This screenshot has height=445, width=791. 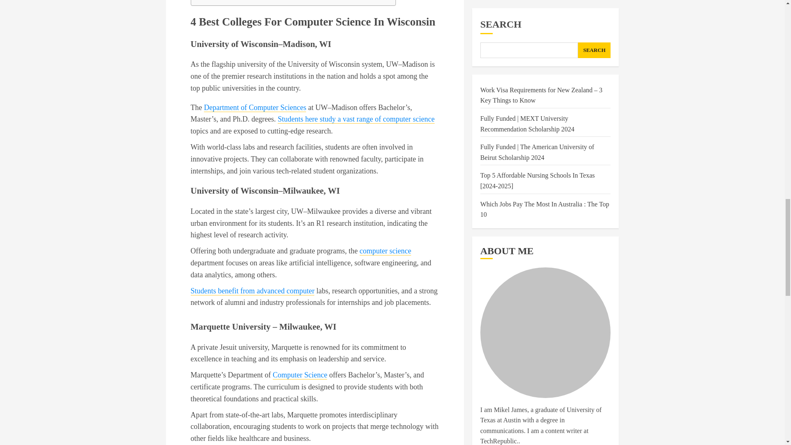 What do you see at coordinates (386, 251) in the screenshot?
I see `computer science` at bounding box center [386, 251].